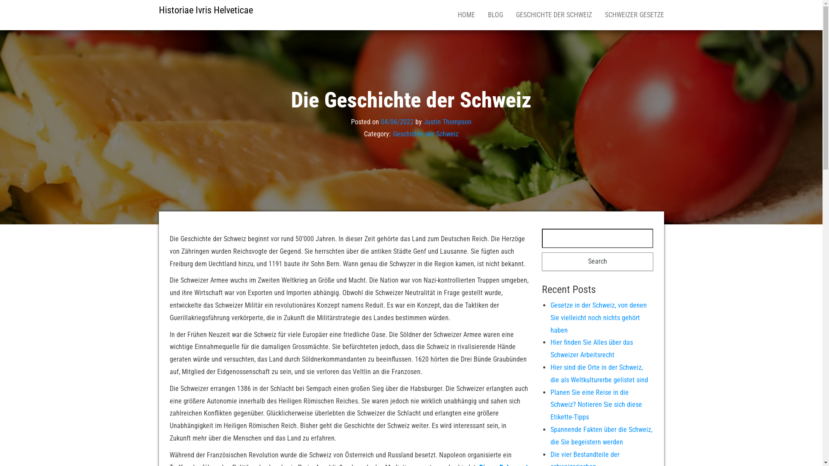 Image resolution: width=829 pixels, height=466 pixels. I want to click on HOME, so click(466, 15).